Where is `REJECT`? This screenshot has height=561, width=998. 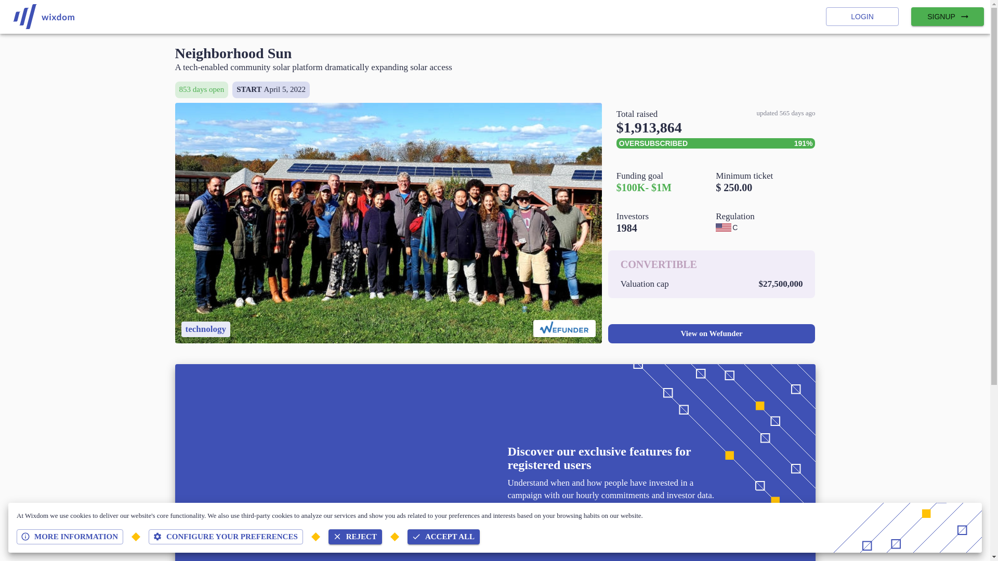 REJECT is located at coordinates (355, 537).